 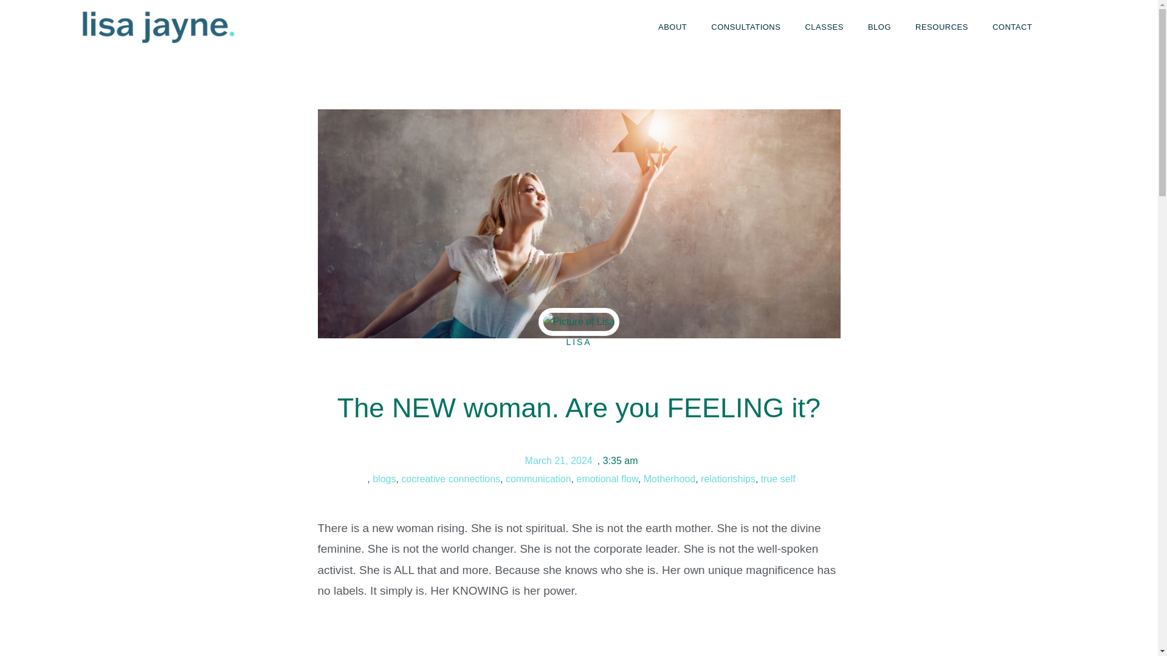 What do you see at coordinates (607, 479) in the screenshot?
I see `emotional flow` at bounding box center [607, 479].